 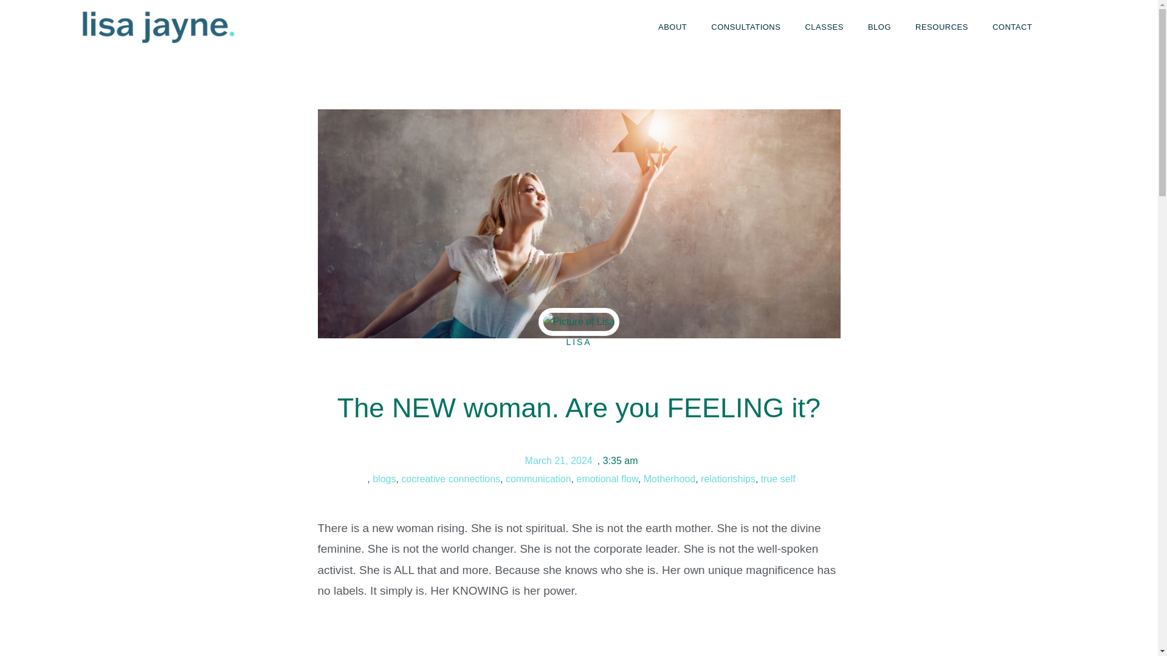 What do you see at coordinates (607, 479) in the screenshot?
I see `emotional flow` at bounding box center [607, 479].